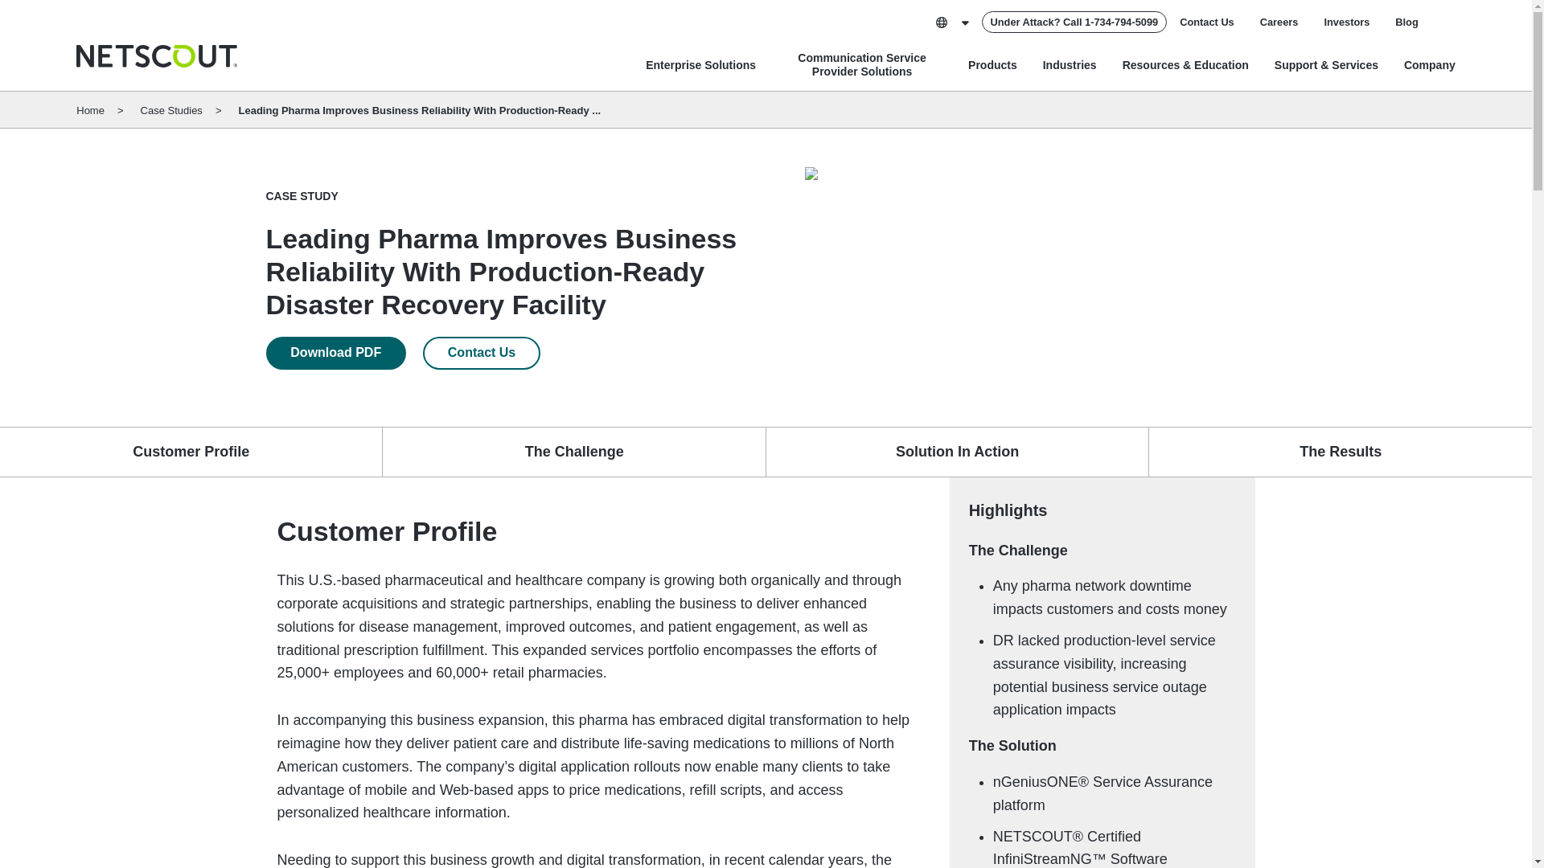  I want to click on Search, so click(1444, 21).